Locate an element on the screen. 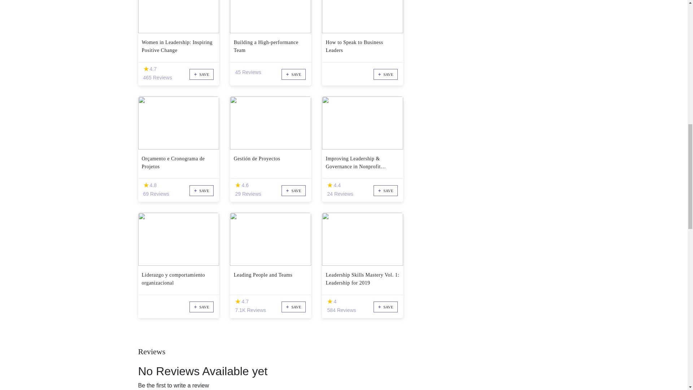  4.7 is located at coordinates (146, 69).